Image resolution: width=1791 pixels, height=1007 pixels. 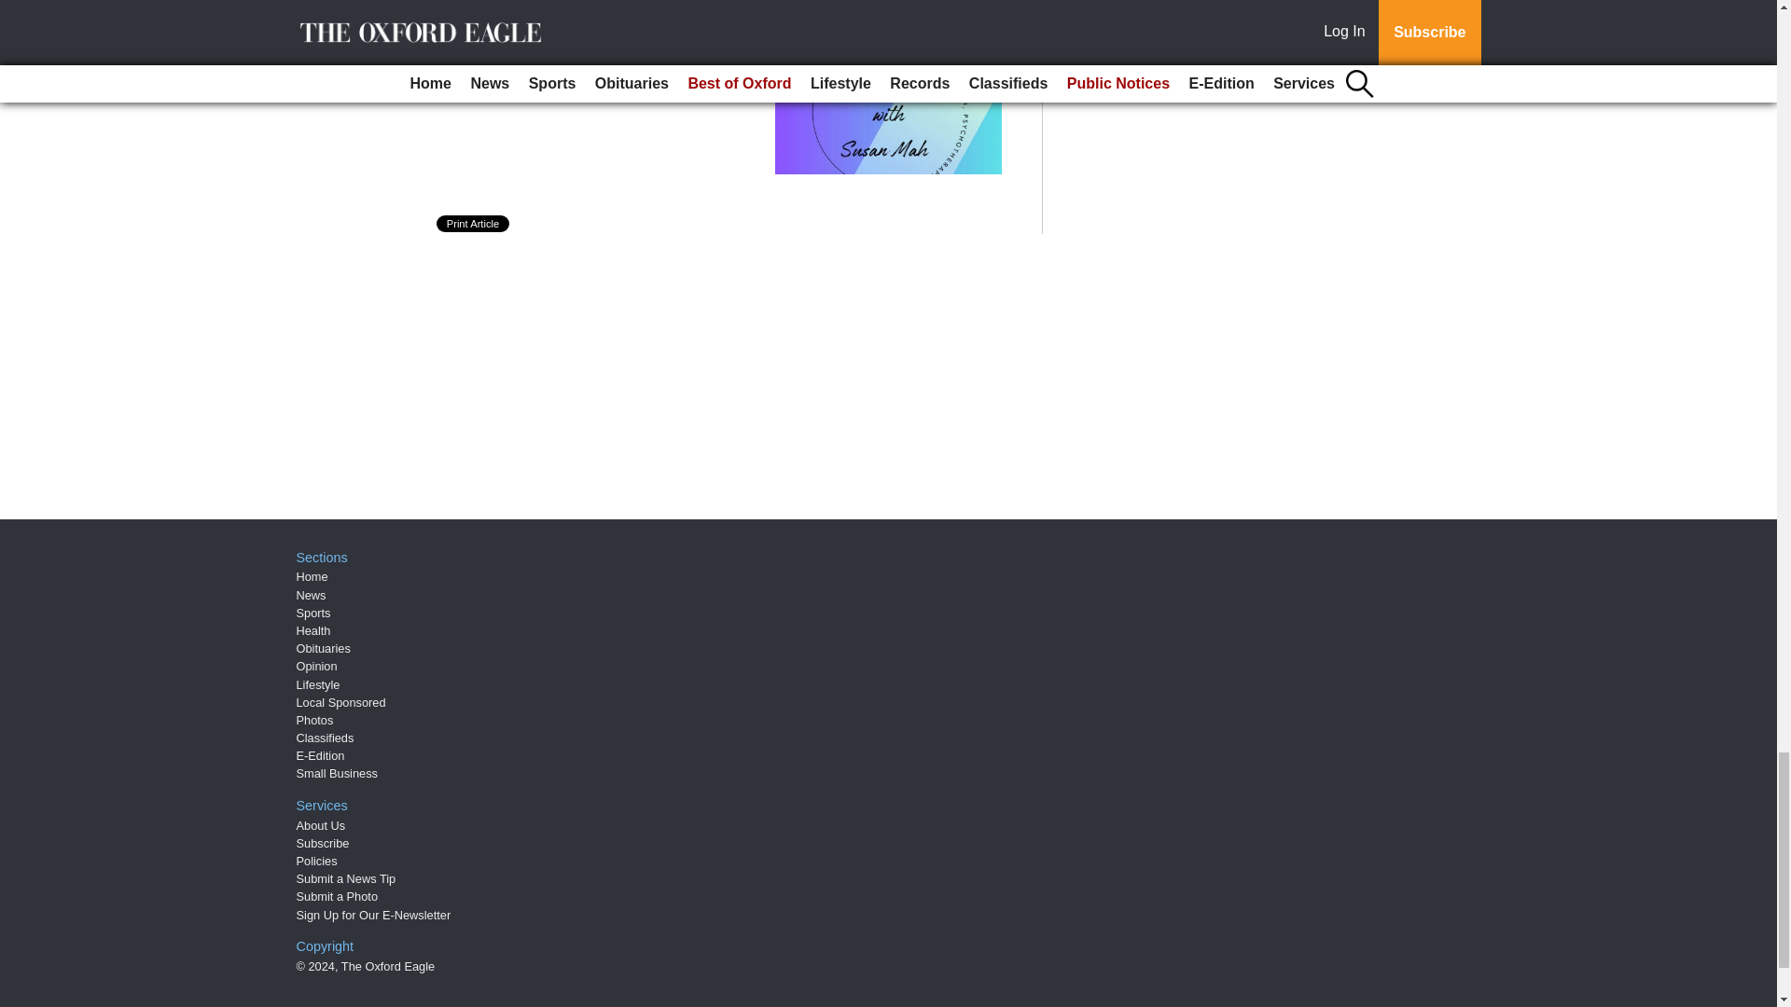 What do you see at coordinates (474, 224) in the screenshot?
I see `Print Article` at bounding box center [474, 224].